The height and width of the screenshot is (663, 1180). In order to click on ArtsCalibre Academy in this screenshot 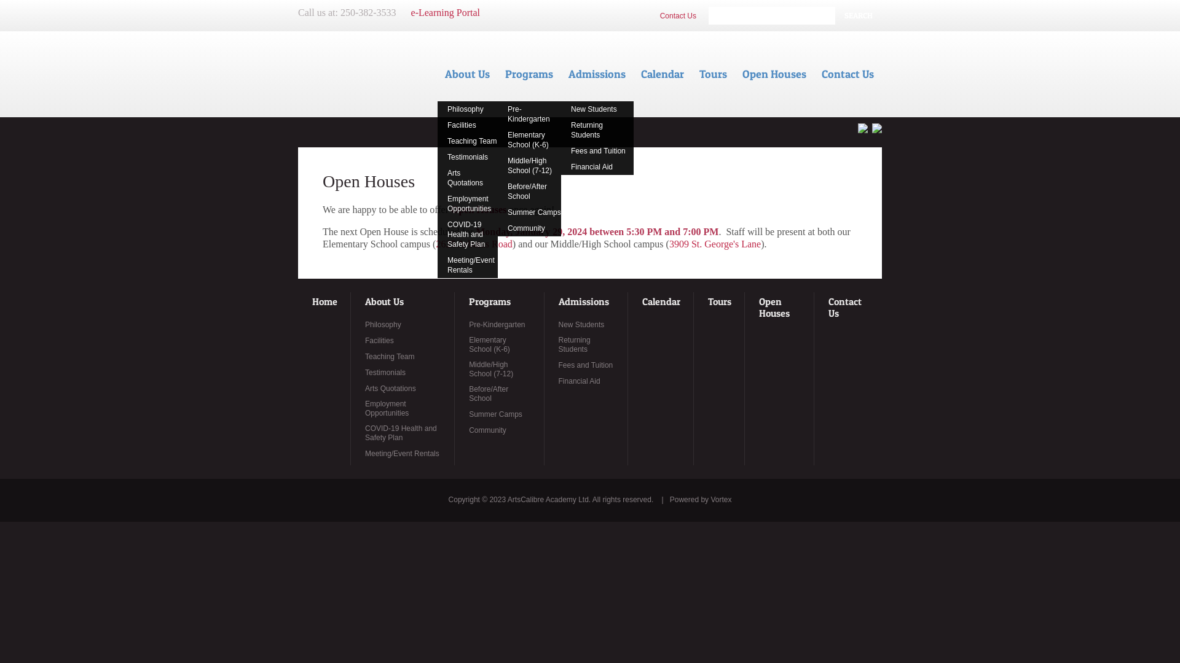, I will do `click(381, 74)`.